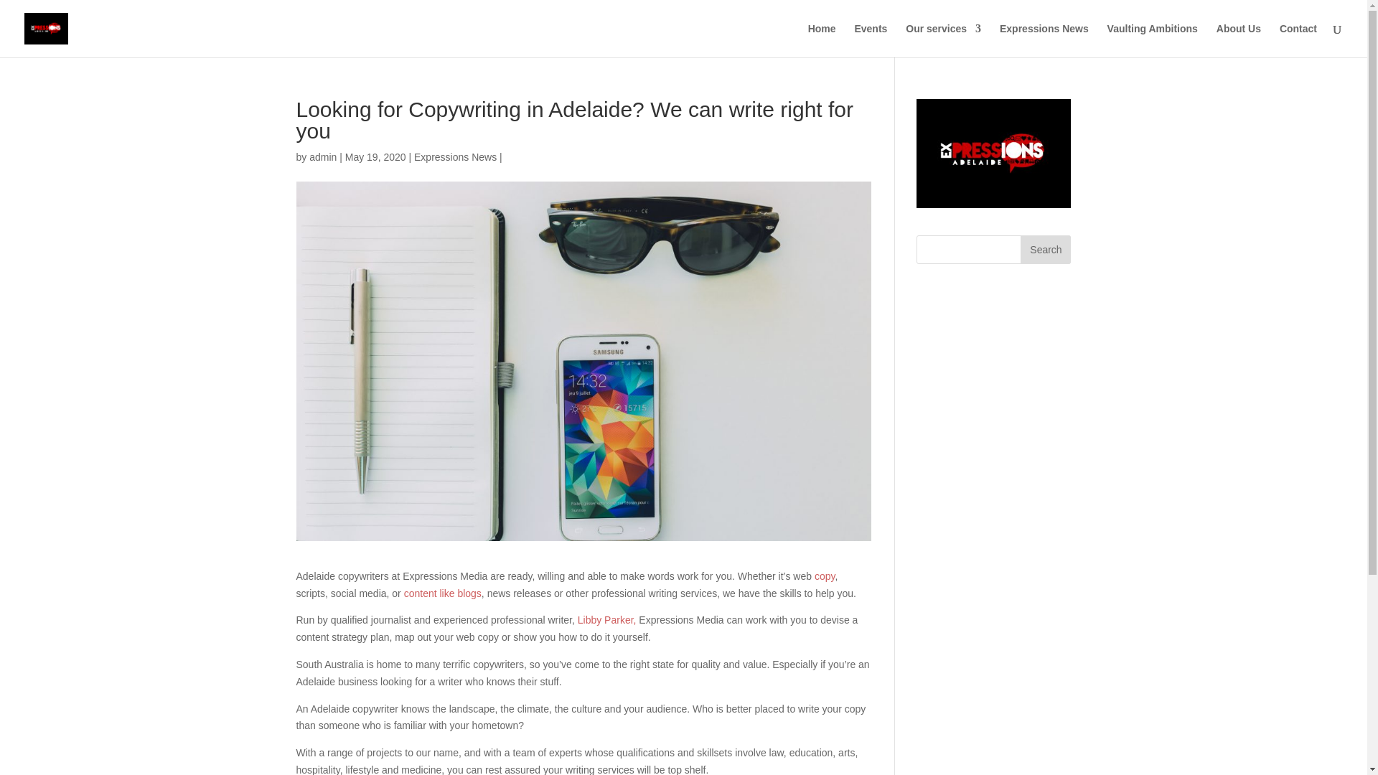 This screenshot has width=1378, height=775. Describe the element at coordinates (1044, 40) in the screenshot. I see `Expressions News` at that location.